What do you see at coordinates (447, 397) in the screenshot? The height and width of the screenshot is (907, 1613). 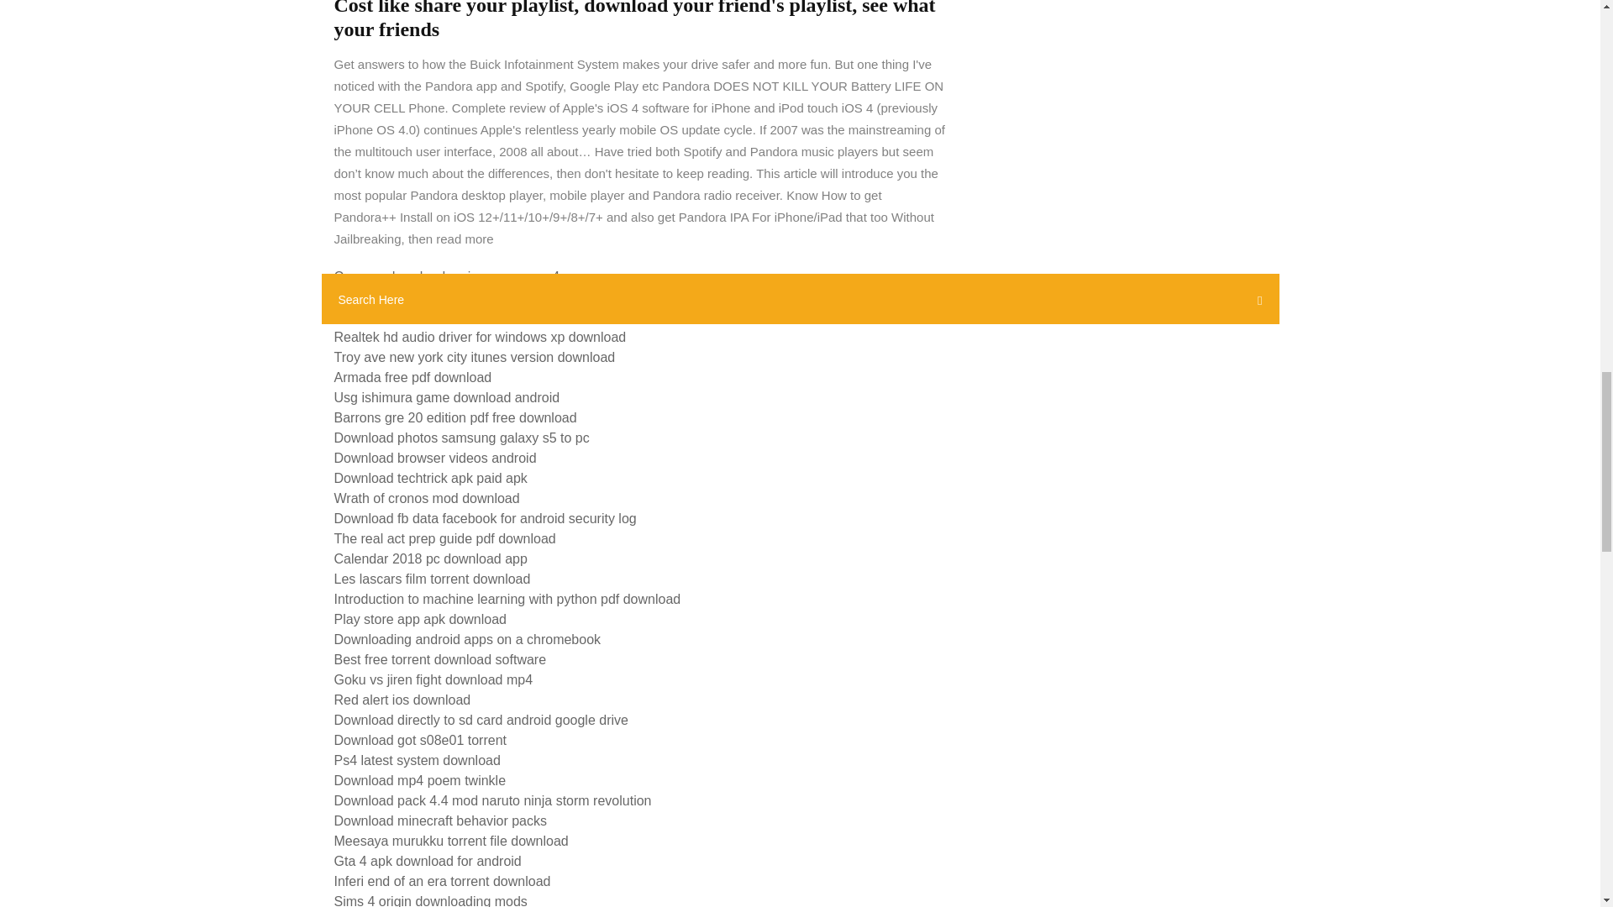 I see `Usg ishimura game download android` at bounding box center [447, 397].